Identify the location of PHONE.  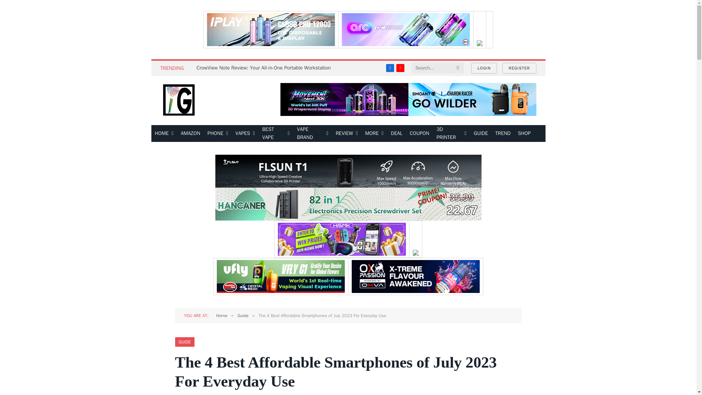
(218, 133).